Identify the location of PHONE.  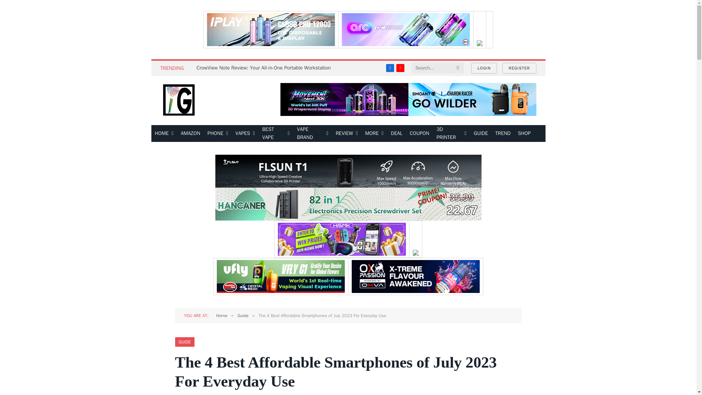
(218, 133).